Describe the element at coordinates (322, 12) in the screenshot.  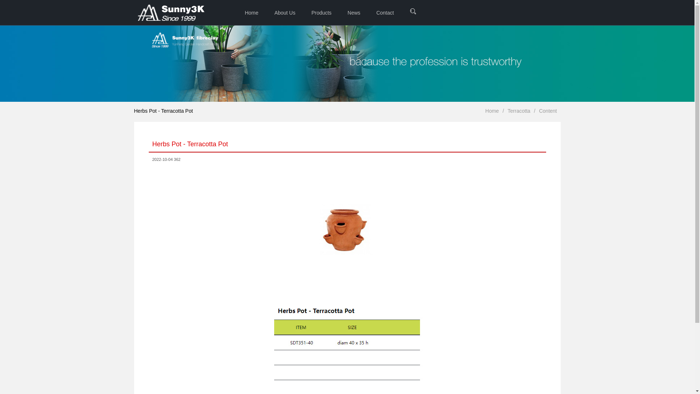
I see `Products` at that location.